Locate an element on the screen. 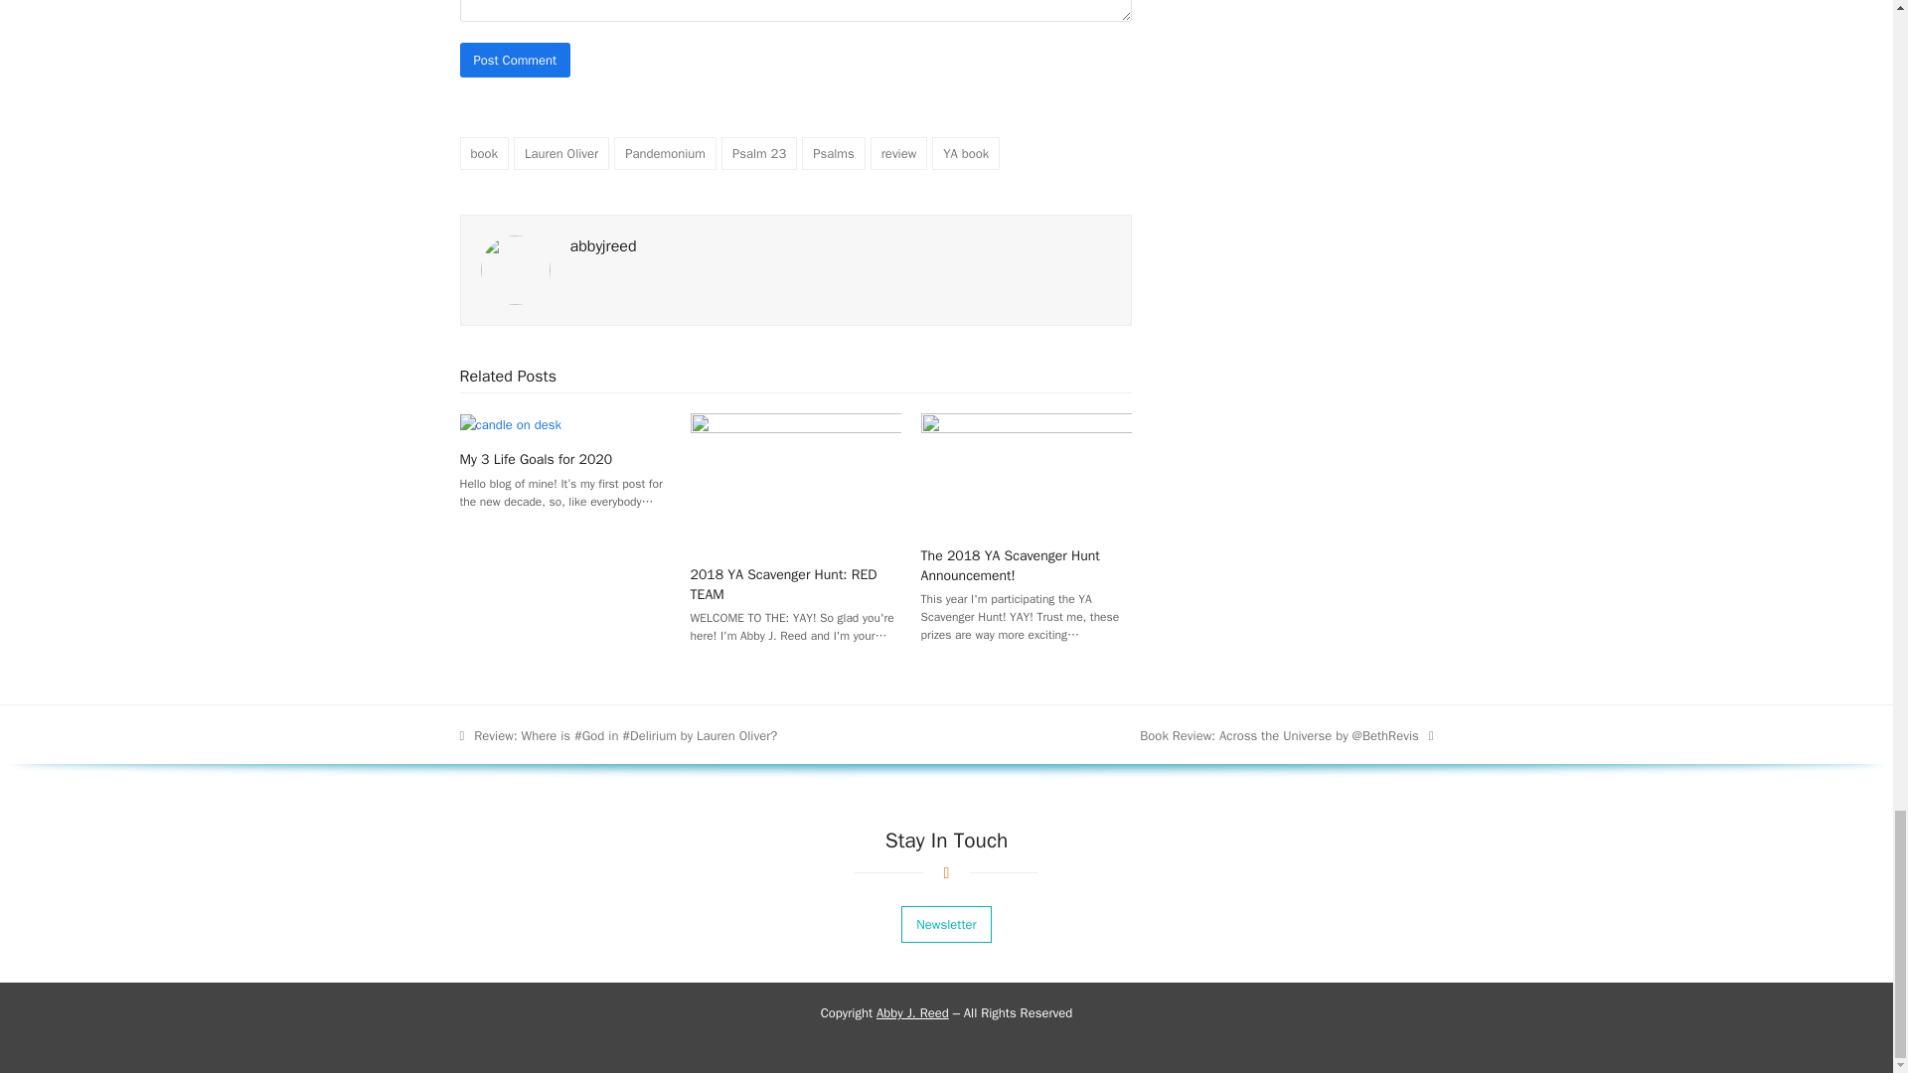 The height and width of the screenshot is (1073, 1908). The 2018 YA Scavenger Hunt Announcement! is located at coordinates (1026, 471).